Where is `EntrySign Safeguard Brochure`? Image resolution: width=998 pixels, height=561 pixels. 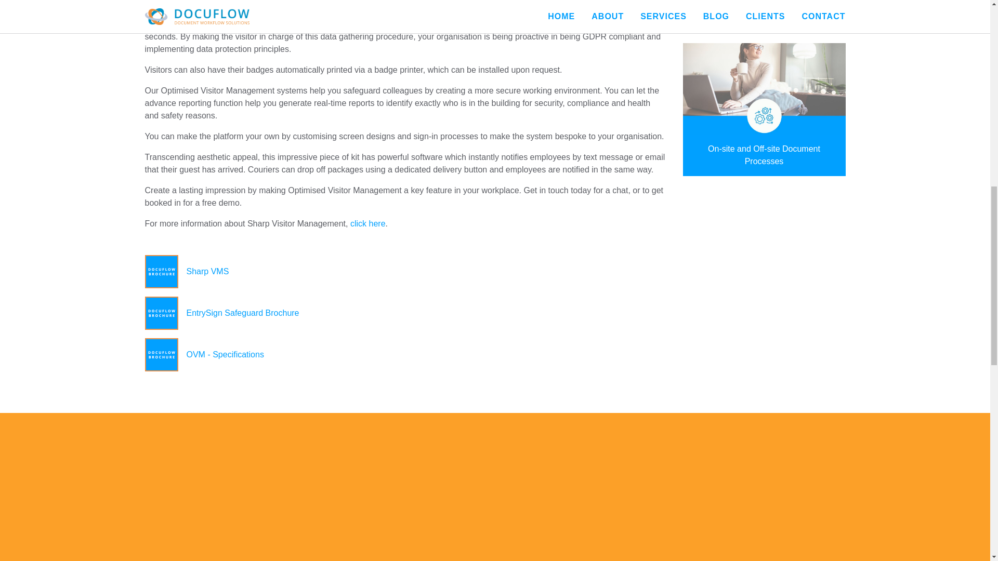 EntrySign Safeguard Brochure is located at coordinates (405, 313).